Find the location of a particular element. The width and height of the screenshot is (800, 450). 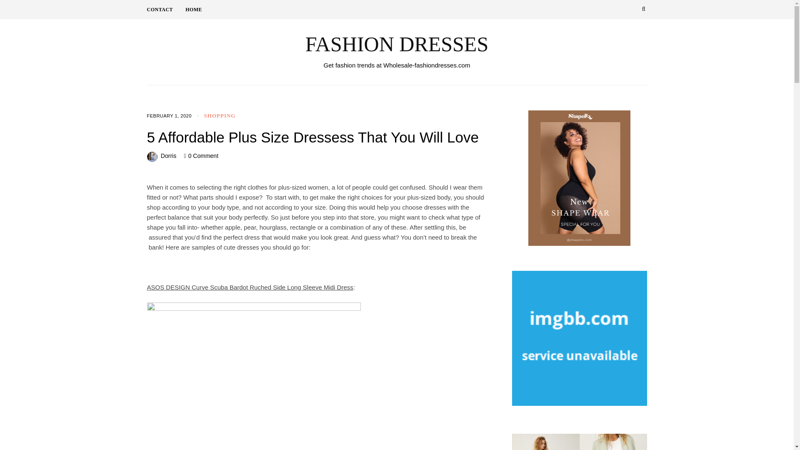

SHOPPING is located at coordinates (220, 116).